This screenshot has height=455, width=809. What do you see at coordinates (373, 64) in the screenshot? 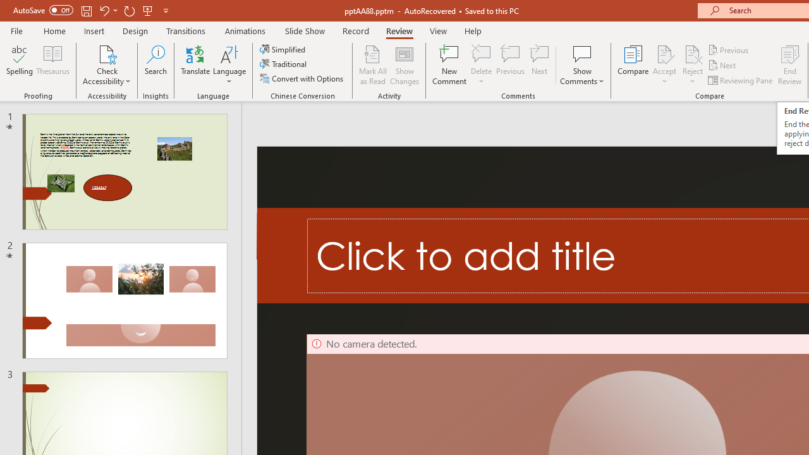
I see `Mark All as Read` at bounding box center [373, 64].